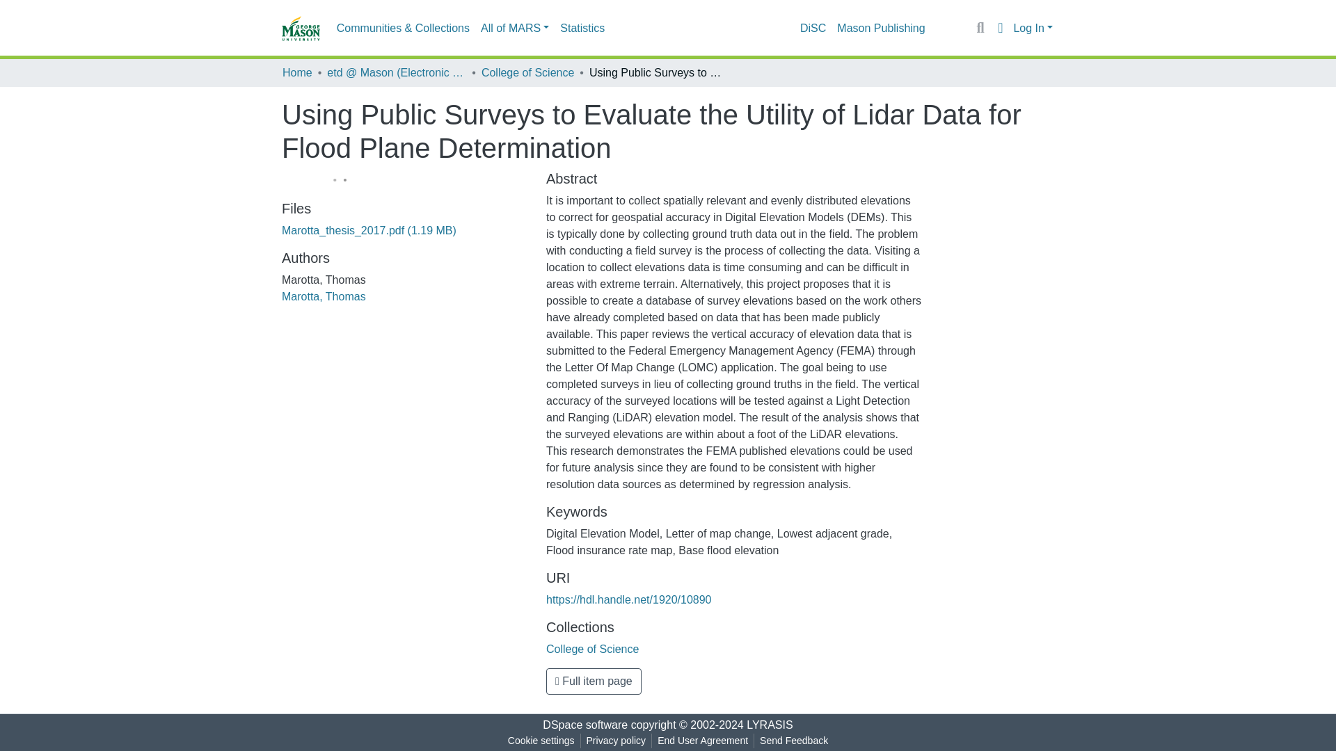 The image size is (1336, 751). Describe the element at coordinates (980, 28) in the screenshot. I see `Search` at that location.